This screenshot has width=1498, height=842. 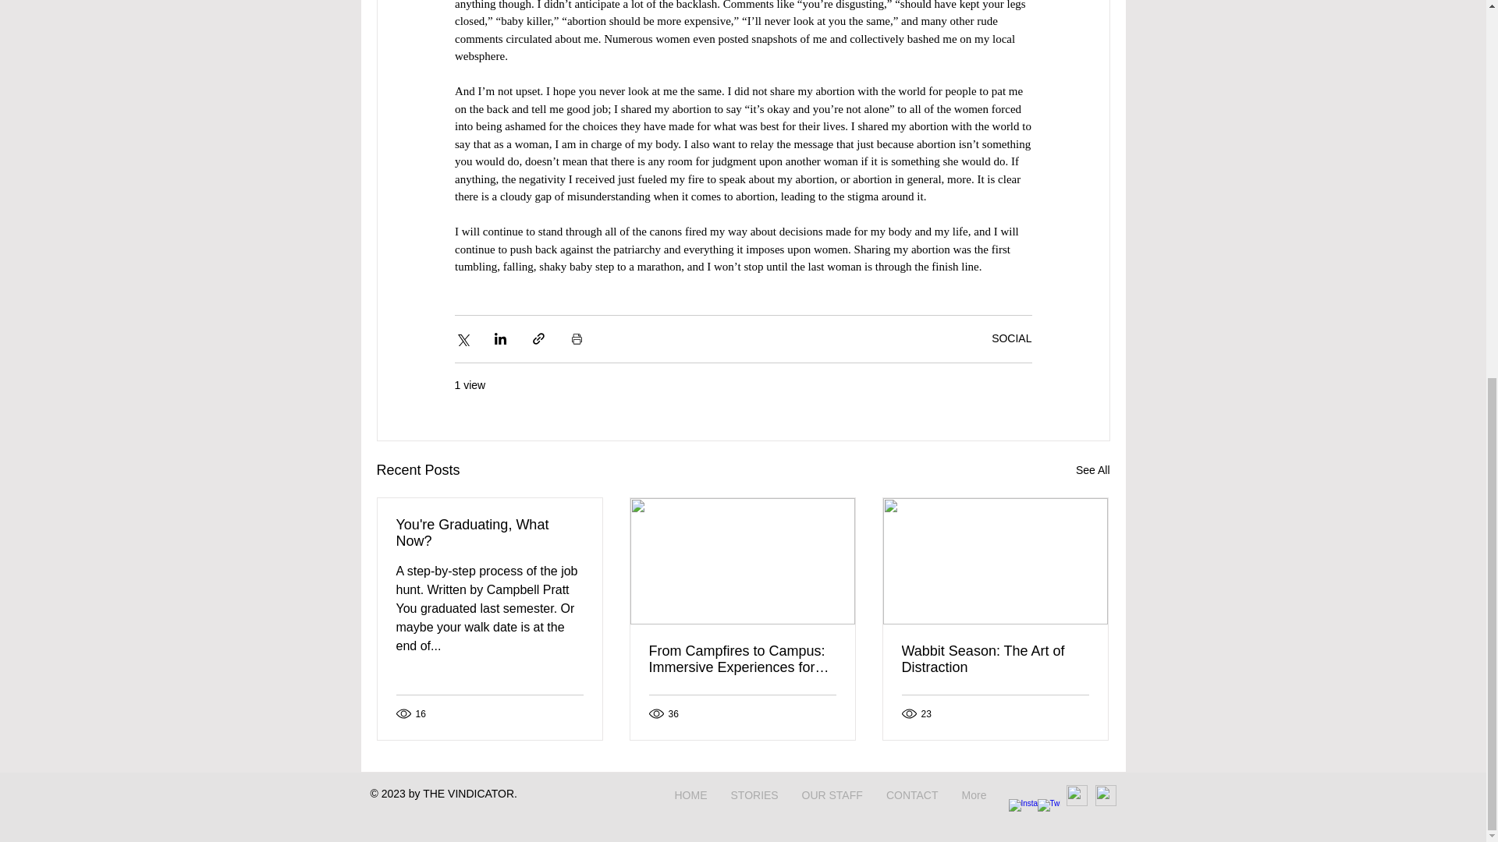 I want to click on HOME, so click(x=691, y=795).